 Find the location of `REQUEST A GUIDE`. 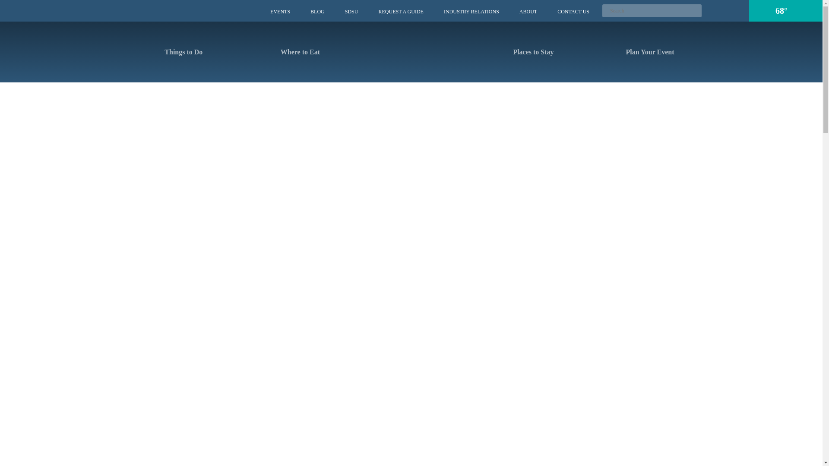

REQUEST A GUIDE is located at coordinates (400, 11).